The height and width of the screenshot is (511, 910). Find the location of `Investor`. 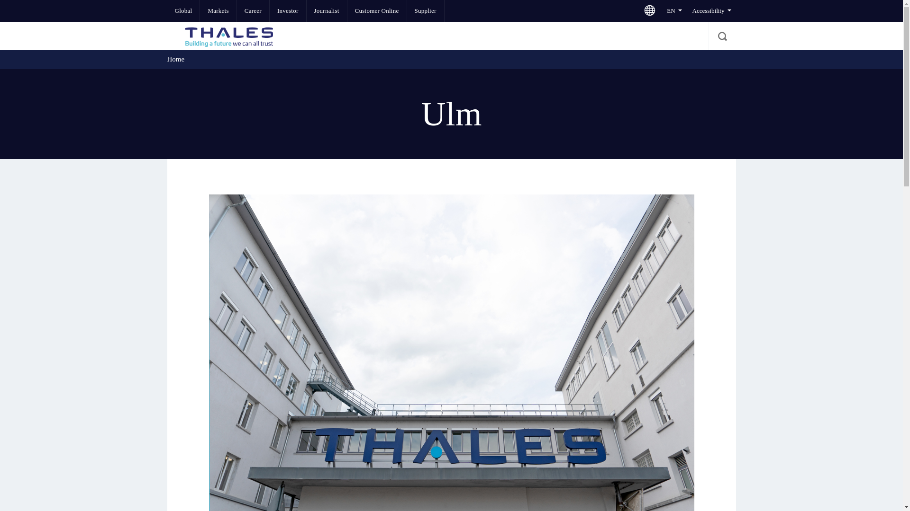

Investor is located at coordinates (287, 11).